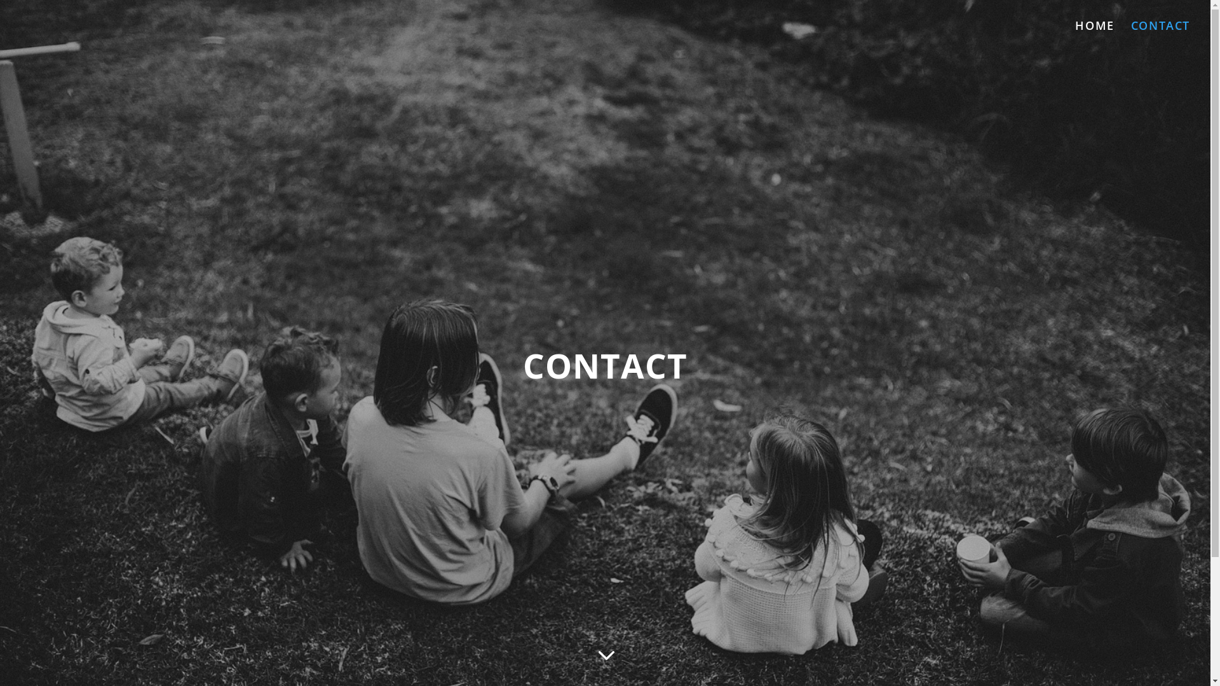 This screenshot has height=686, width=1220. Describe the element at coordinates (1160, 36) in the screenshot. I see `CONTACT` at that location.